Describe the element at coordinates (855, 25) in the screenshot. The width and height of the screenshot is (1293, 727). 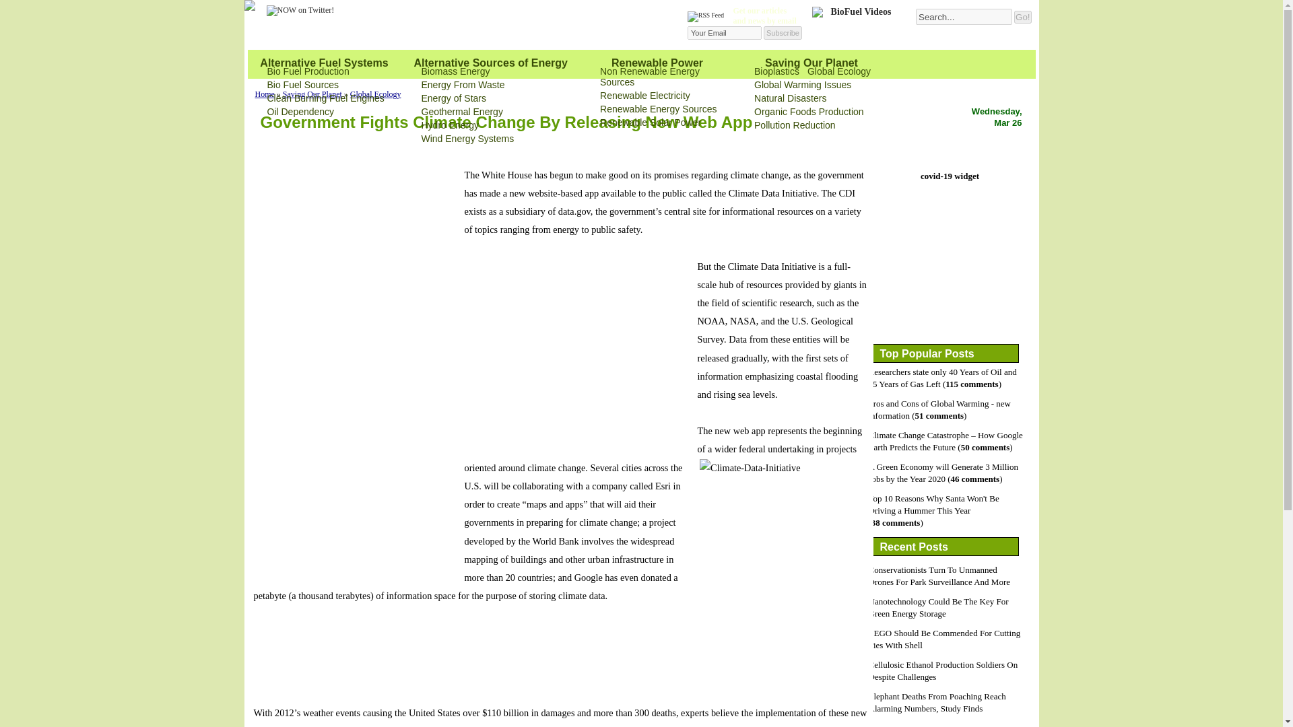
I see `BioFuel Videos` at that location.